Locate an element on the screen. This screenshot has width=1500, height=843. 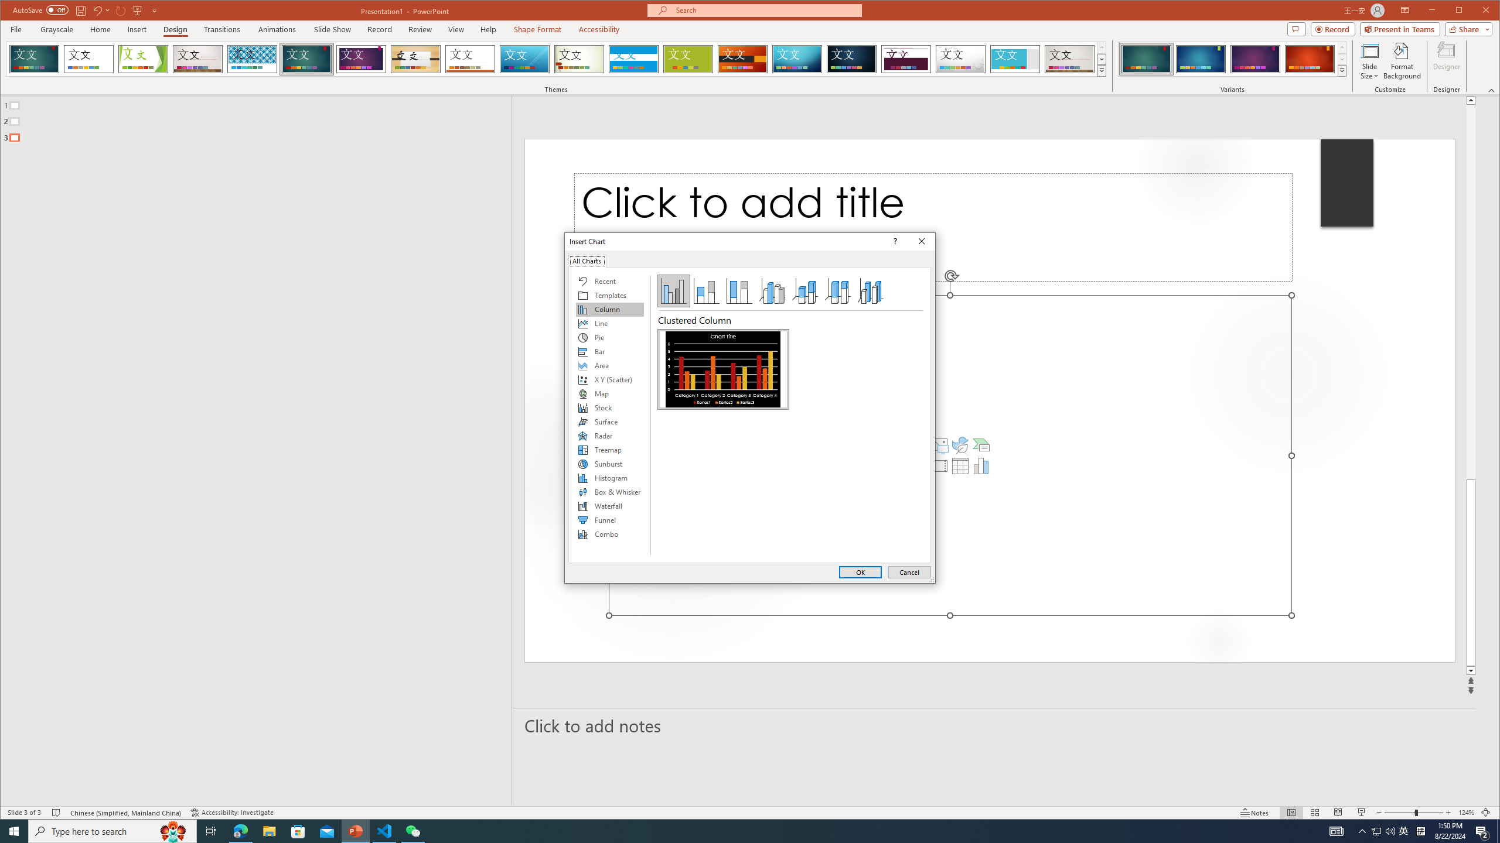
Circuit is located at coordinates (797, 59).